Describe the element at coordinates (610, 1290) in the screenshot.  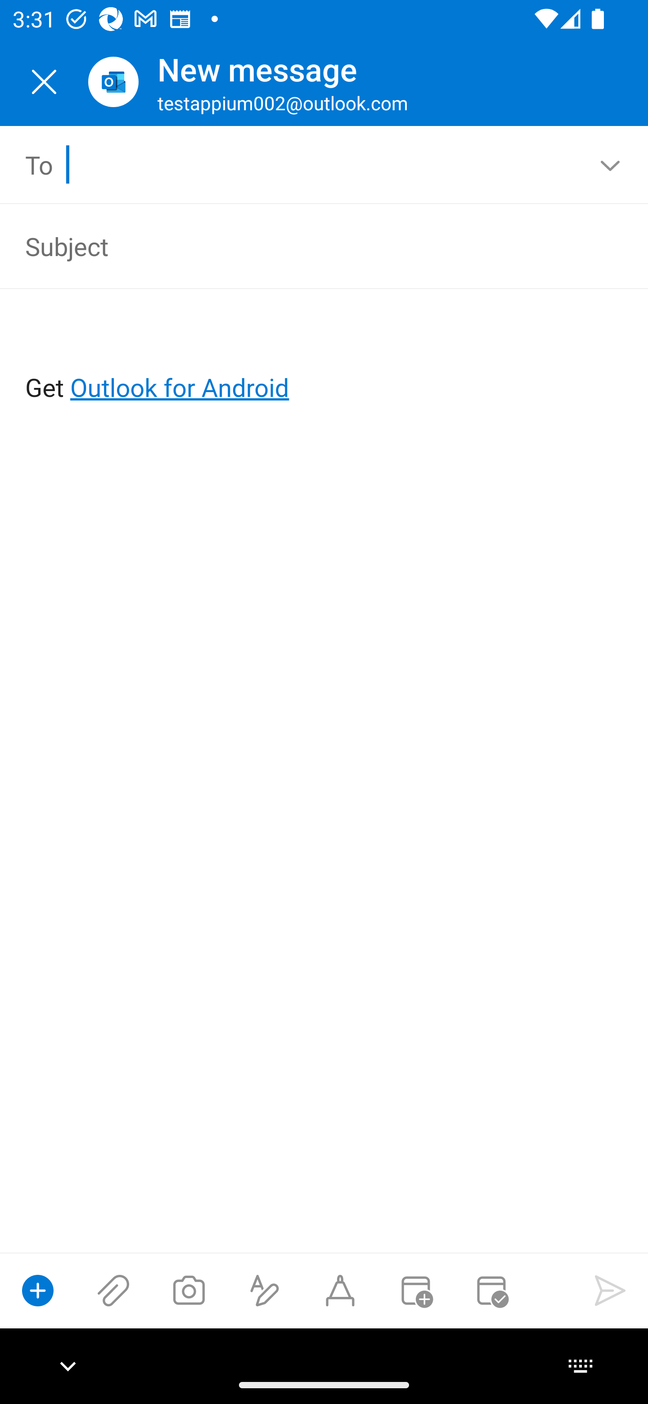
I see `Send` at that location.